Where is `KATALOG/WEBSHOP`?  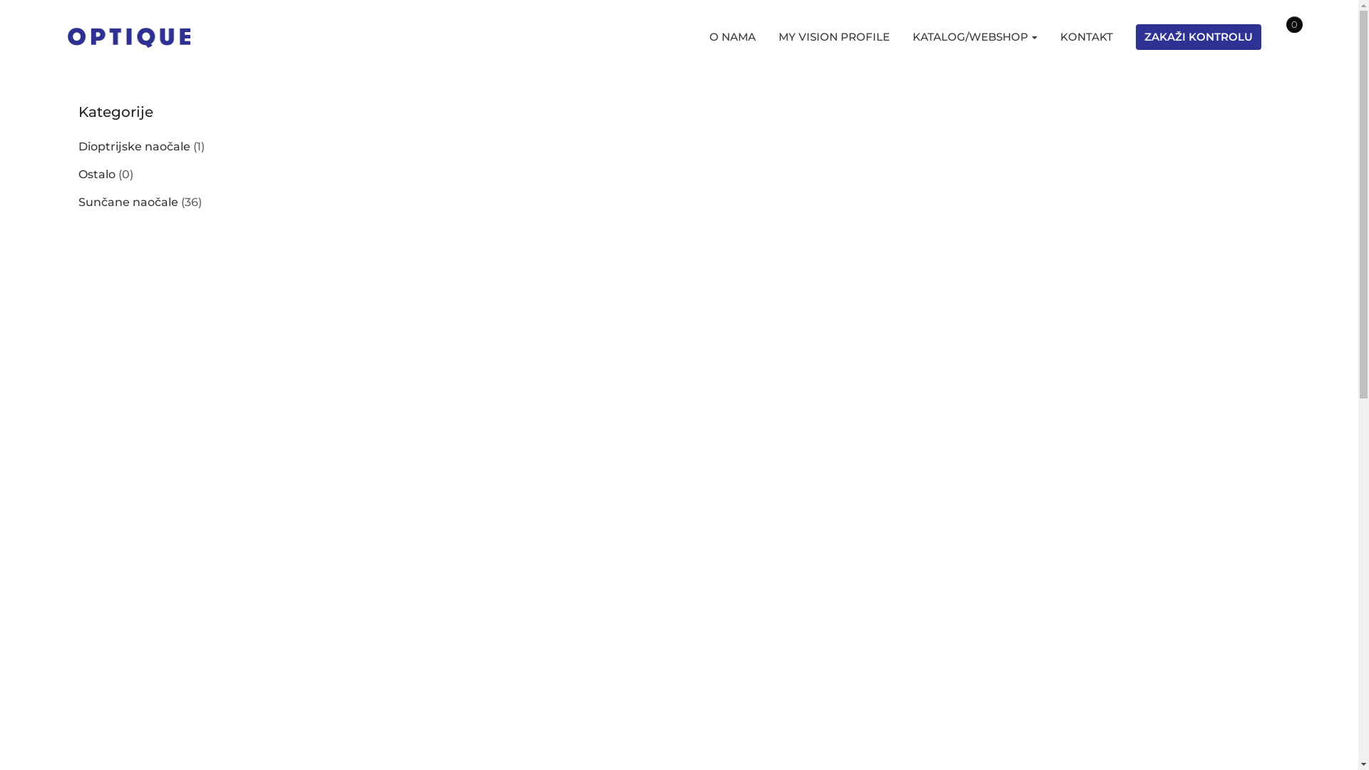
KATALOG/WEBSHOP is located at coordinates (975, 37).